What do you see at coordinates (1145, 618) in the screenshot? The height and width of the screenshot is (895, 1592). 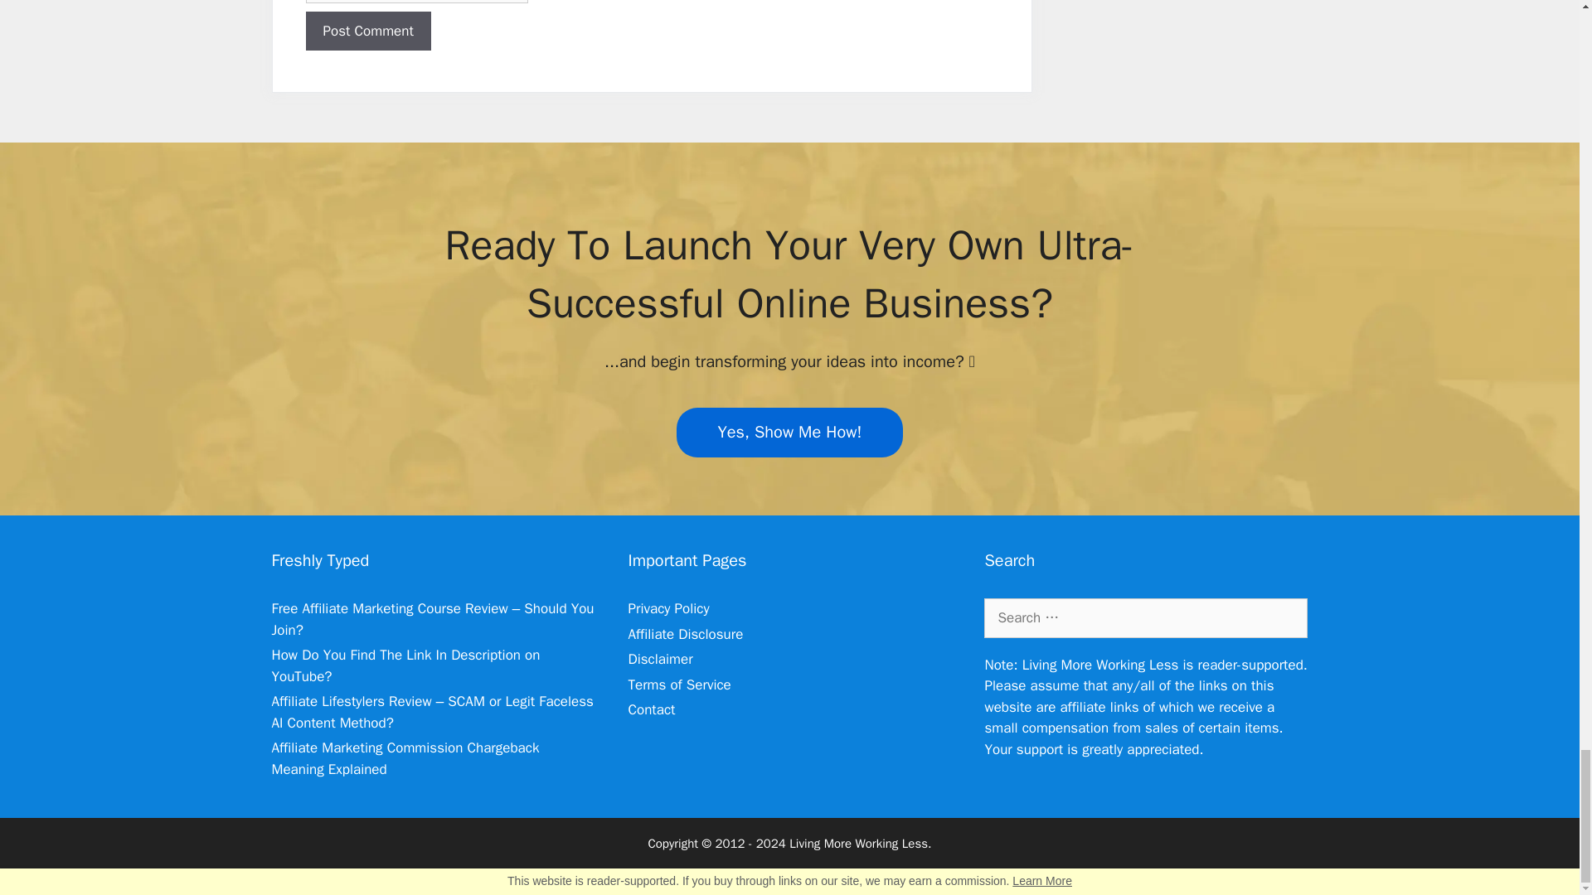 I see `Search for:` at bounding box center [1145, 618].